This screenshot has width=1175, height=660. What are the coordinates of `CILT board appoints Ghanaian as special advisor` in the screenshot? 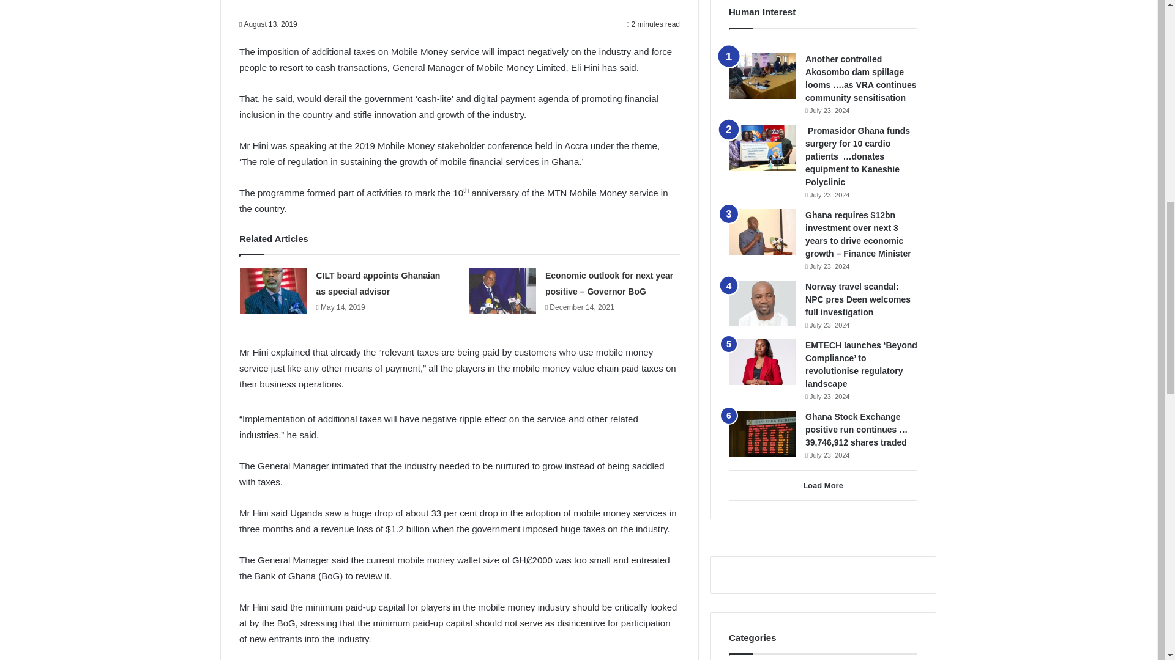 It's located at (378, 283).